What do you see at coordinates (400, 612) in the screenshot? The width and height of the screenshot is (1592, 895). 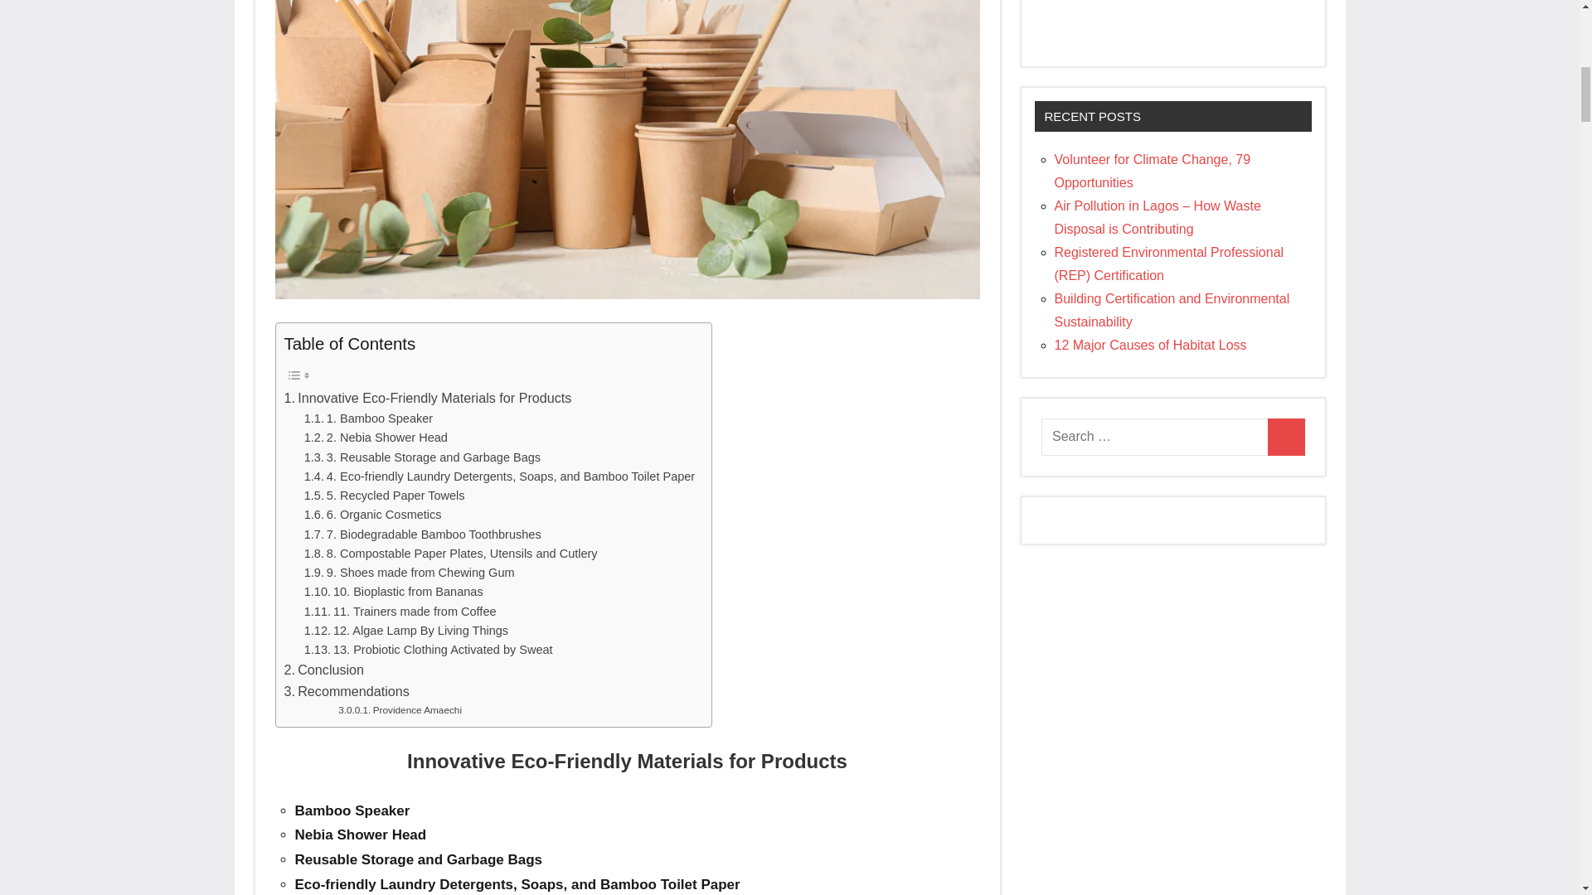 I see `11. Trainers made from Coffee` at bounding box center [400, 612].